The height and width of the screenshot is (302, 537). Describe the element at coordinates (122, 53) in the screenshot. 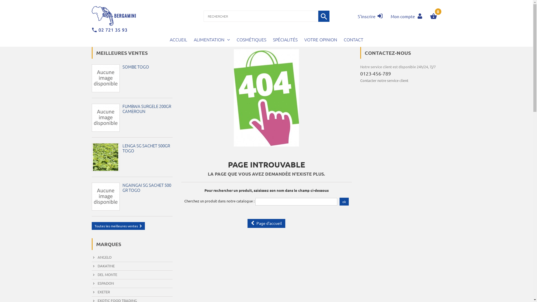

I see `MEILLEURES VENTES` at that location.